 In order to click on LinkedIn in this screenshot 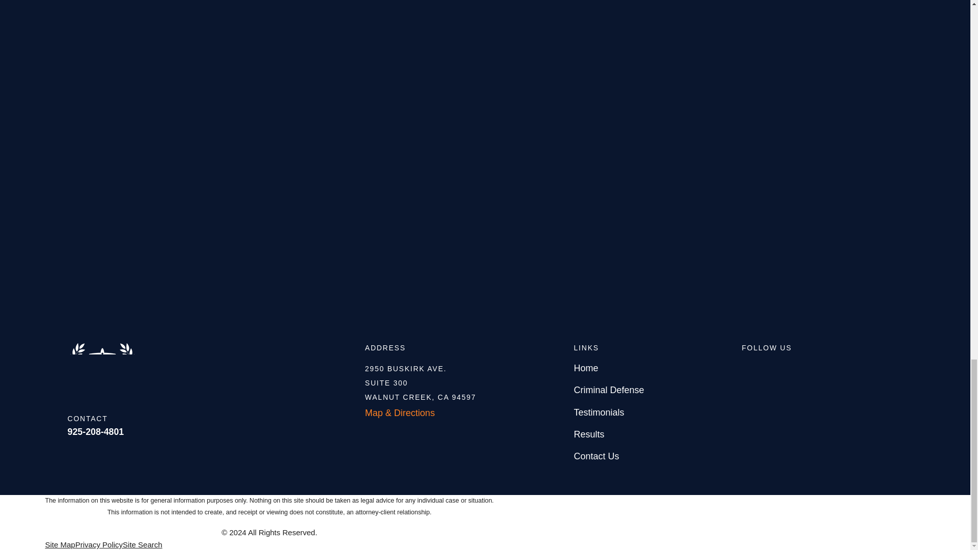, I will do `click(807, 368)`.